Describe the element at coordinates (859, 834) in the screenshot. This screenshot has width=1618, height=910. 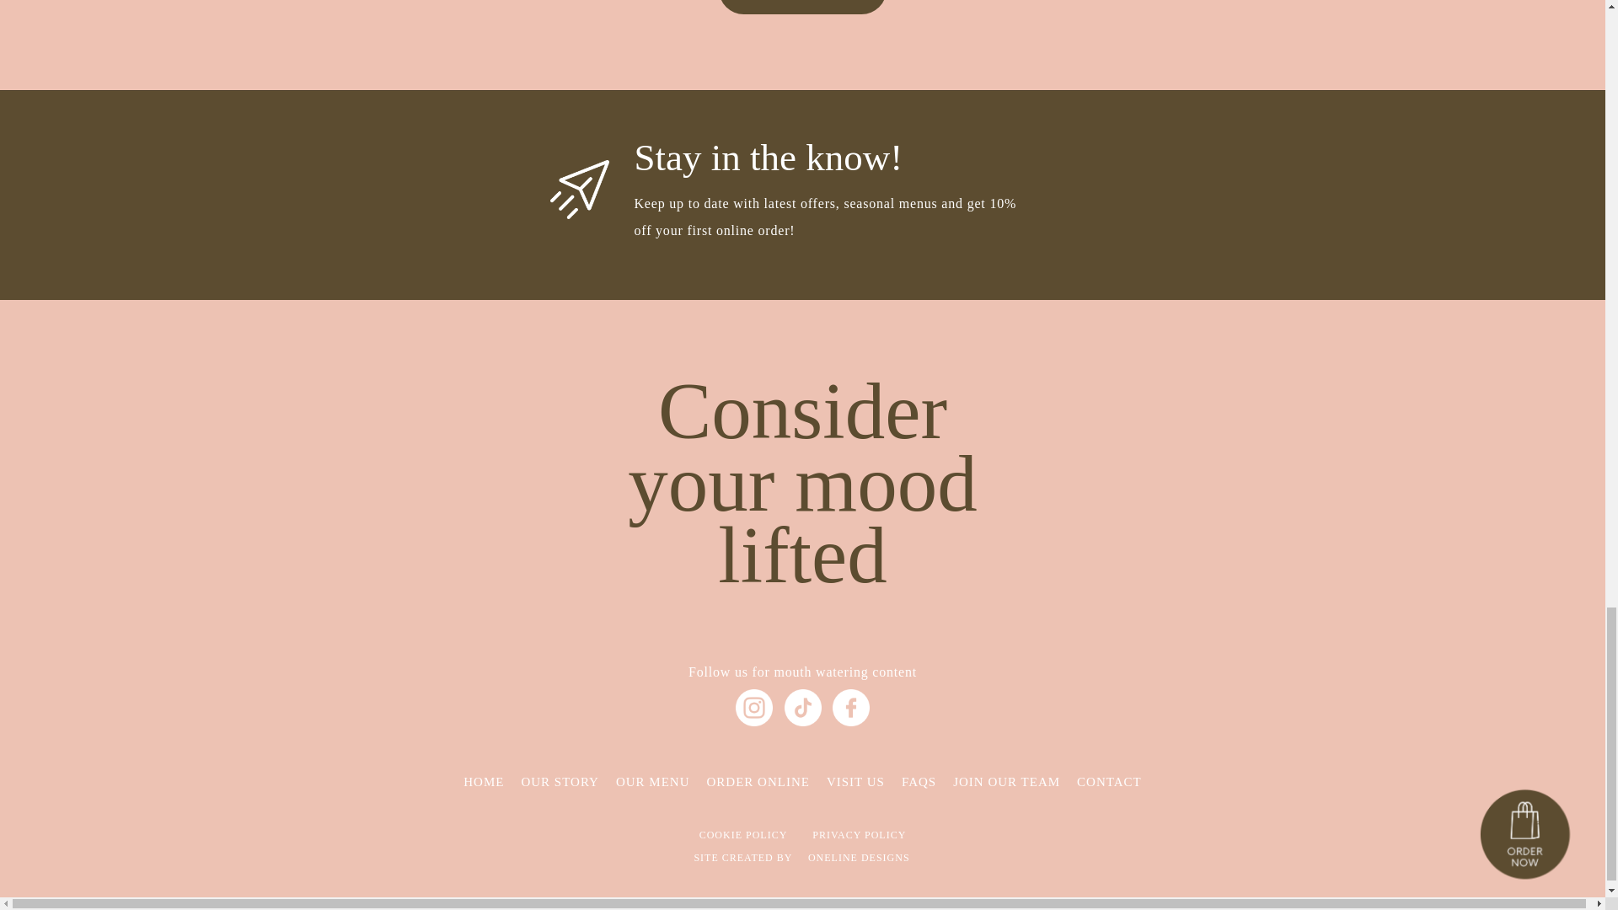
I see `PRIVACY POLICY` at that location.